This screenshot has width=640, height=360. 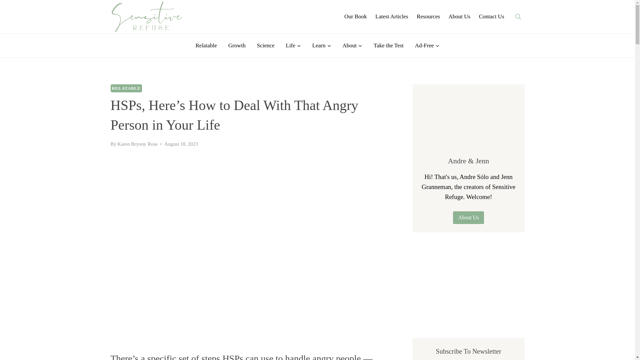 I want to click on About, so click(x=352, y=45).